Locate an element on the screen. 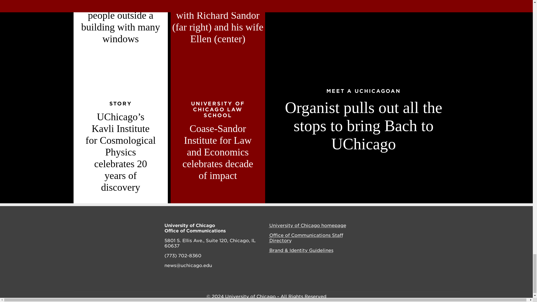  Connect with UChicago on Youtube is located at coordinates (448, 226).